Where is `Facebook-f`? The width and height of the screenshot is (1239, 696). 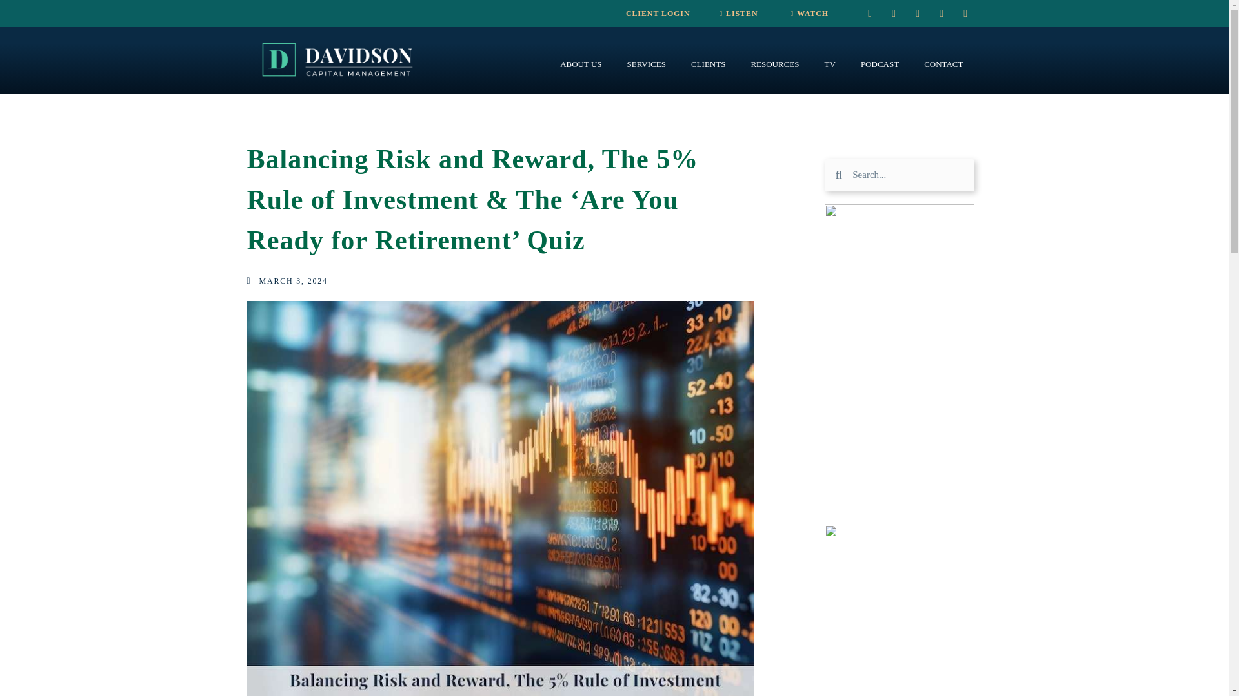
Facebook-f is located at coordinates (918, 13).